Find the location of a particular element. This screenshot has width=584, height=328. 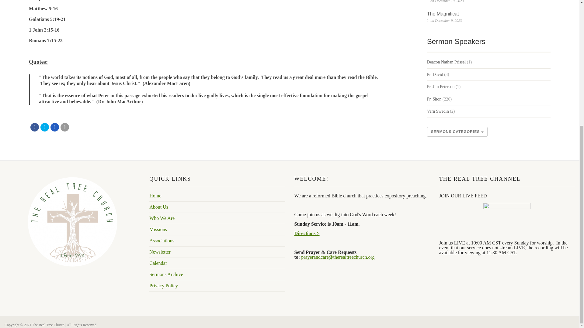

Pr. Shon is located at coordinates (434, 99).